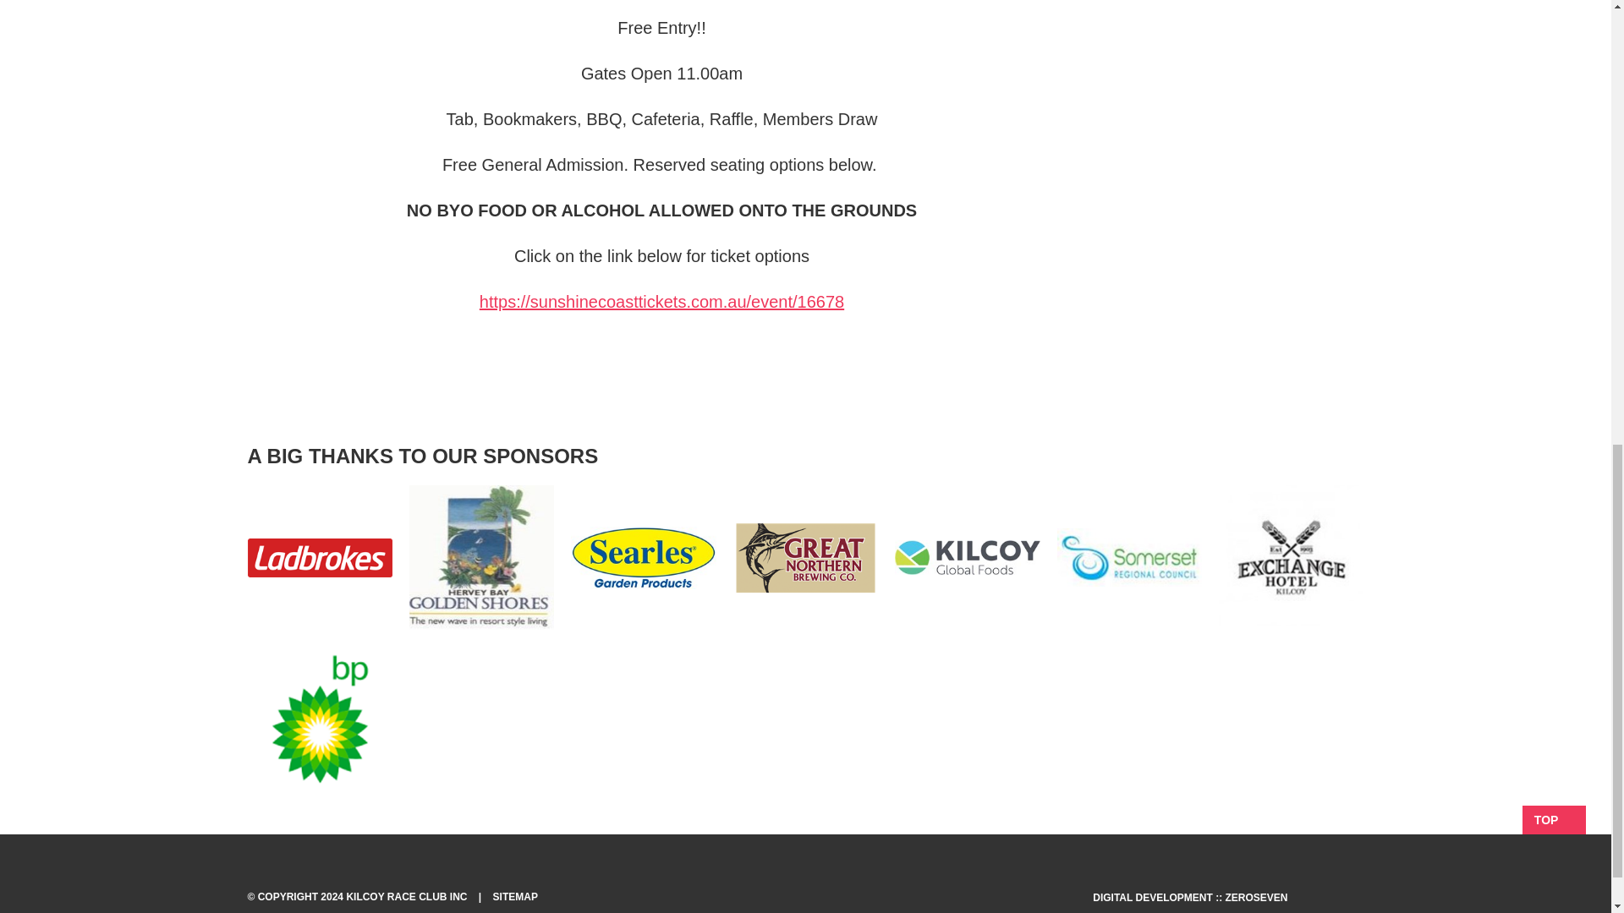 The width and height of the screenshot is (1624, 913). What do you see at coordinates (643, 558) in the screenshot?
I see `Searles Garden Products` at bounding box center [643, 558].